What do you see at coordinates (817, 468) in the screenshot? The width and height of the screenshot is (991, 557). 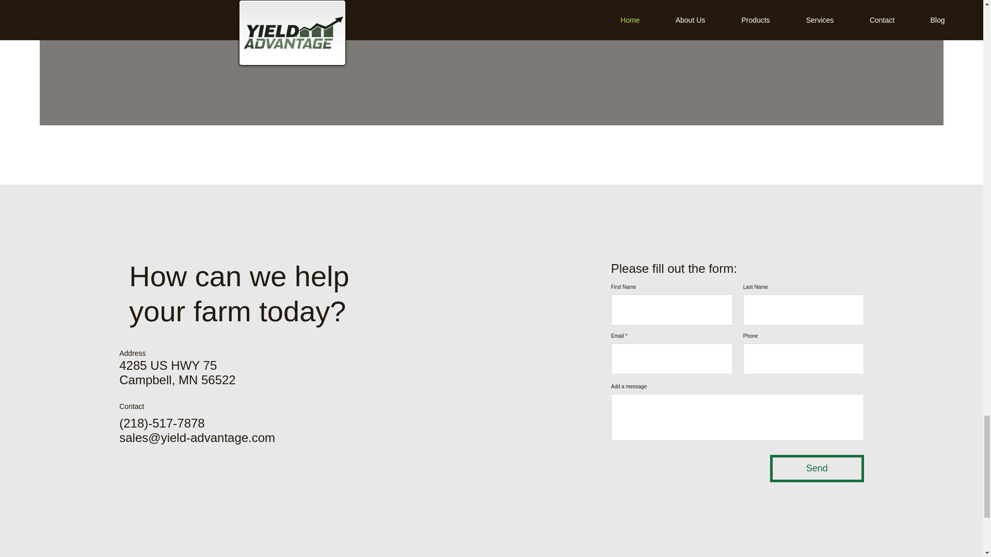 I see `Send` at bounding box center [817, 468].